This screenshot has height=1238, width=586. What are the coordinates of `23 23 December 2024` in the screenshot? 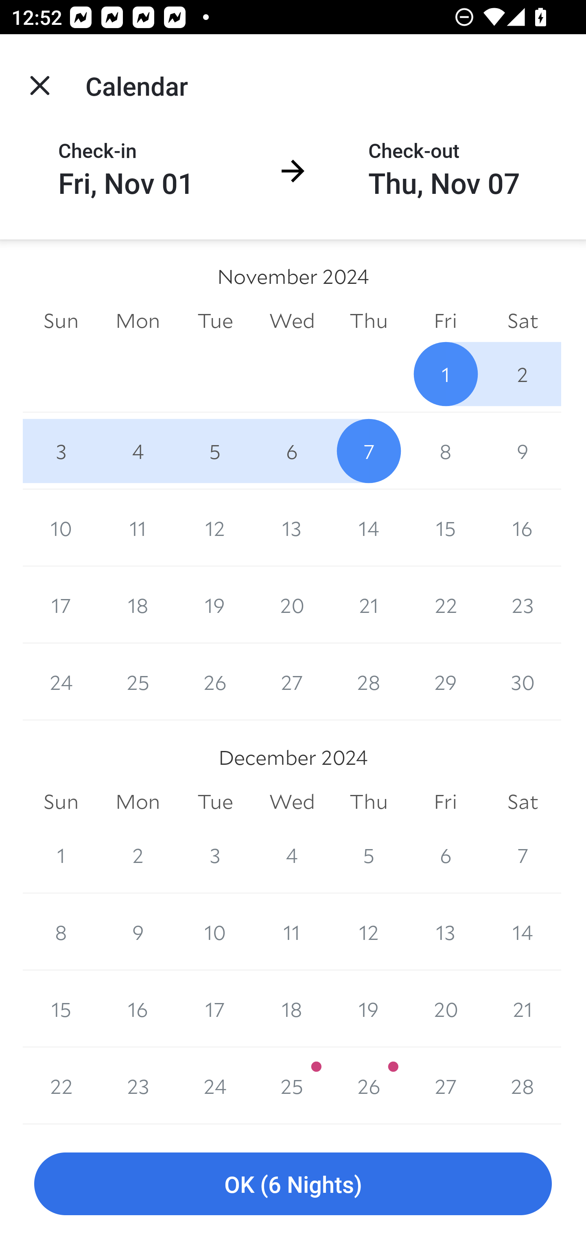 It's located at (138, 1086).